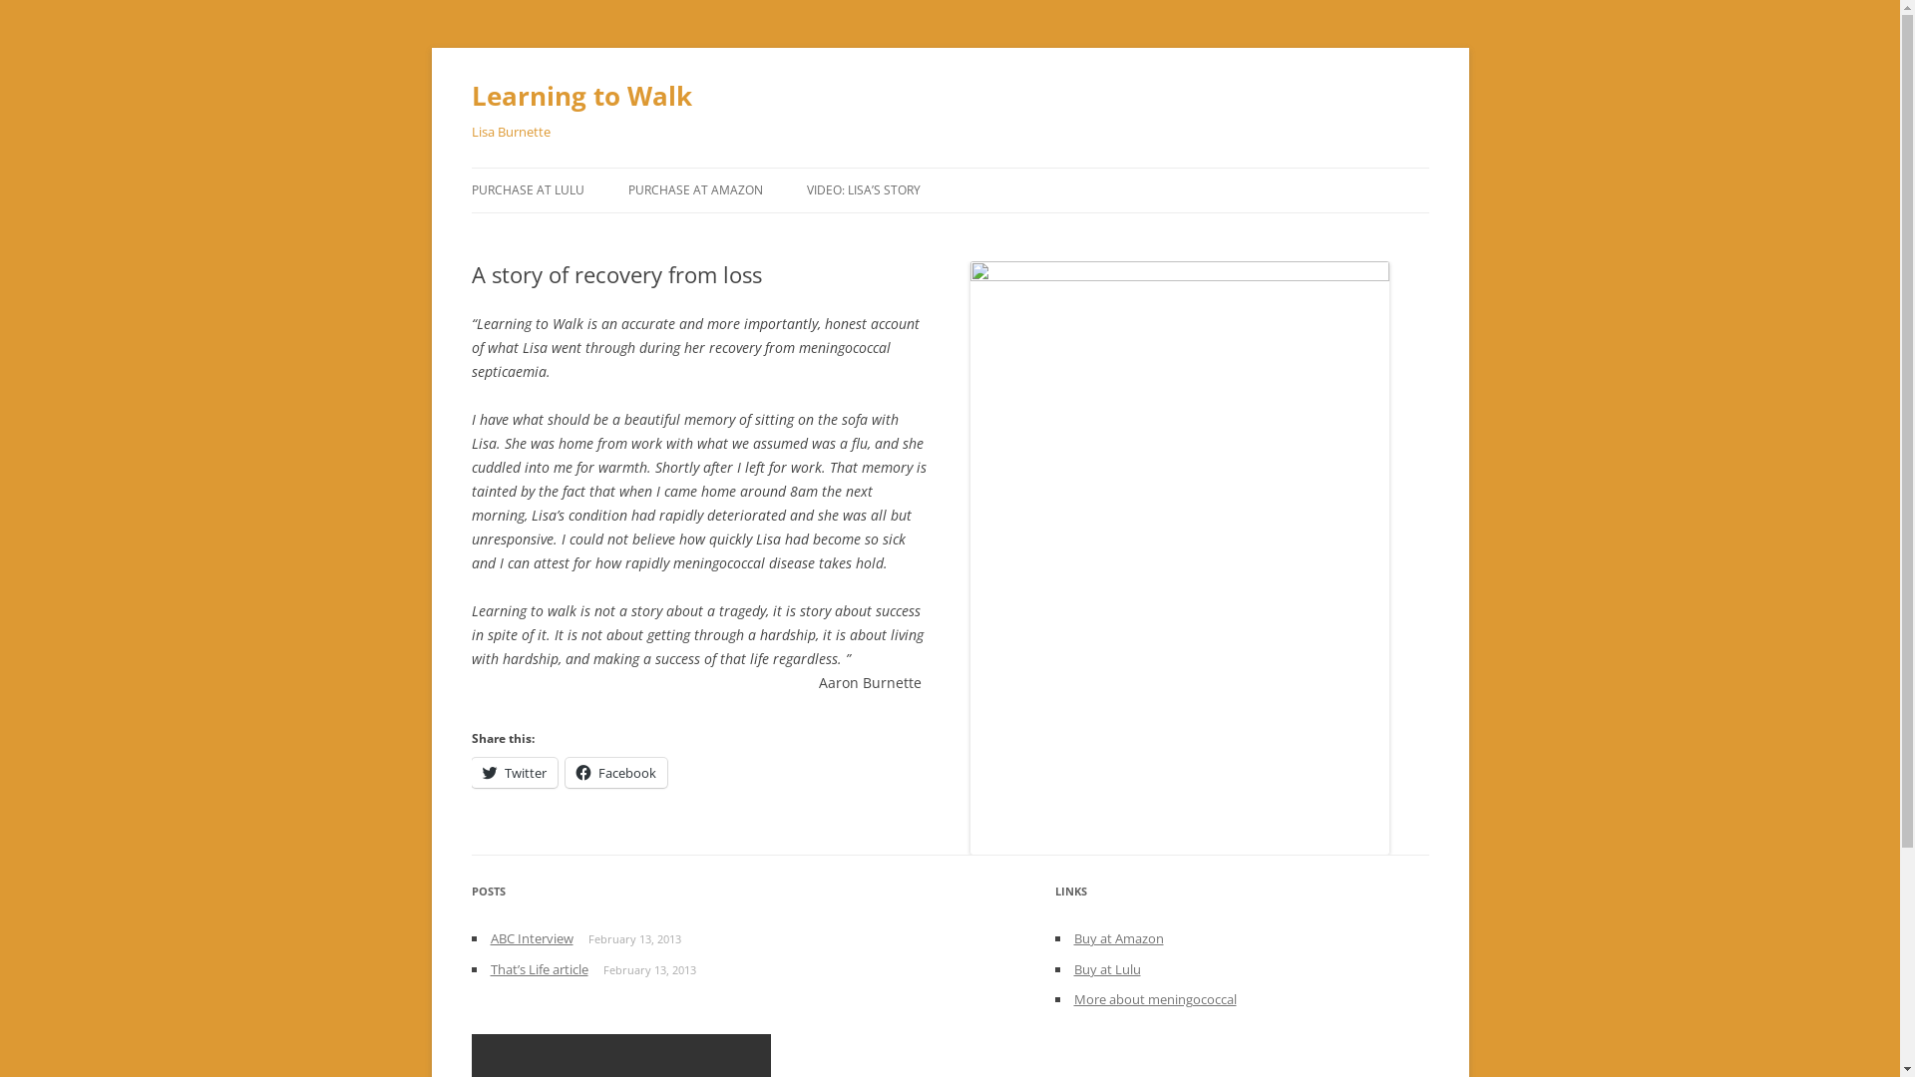 Image resolution: width=1915 pixels, height=1077 pixels. Describe the element at coordinates (696, 190) in the screenshot. I see `PURCHASE AT AMAZON` at that location.